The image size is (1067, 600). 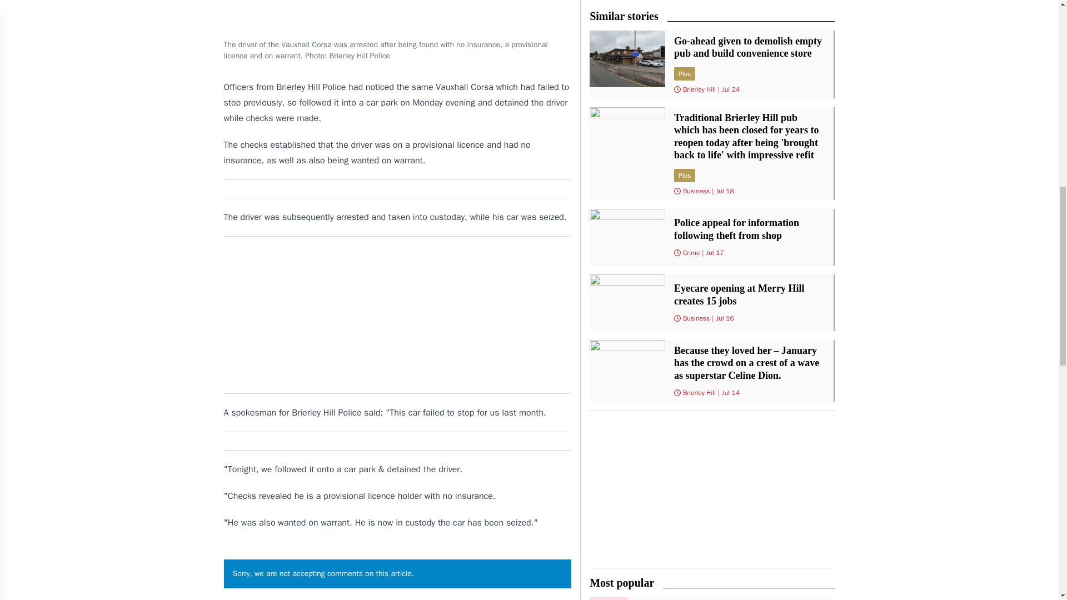 What do you see at coordinates (691, 253) in the screenshot?
I see `Crime` at bounding box center [691, 253].